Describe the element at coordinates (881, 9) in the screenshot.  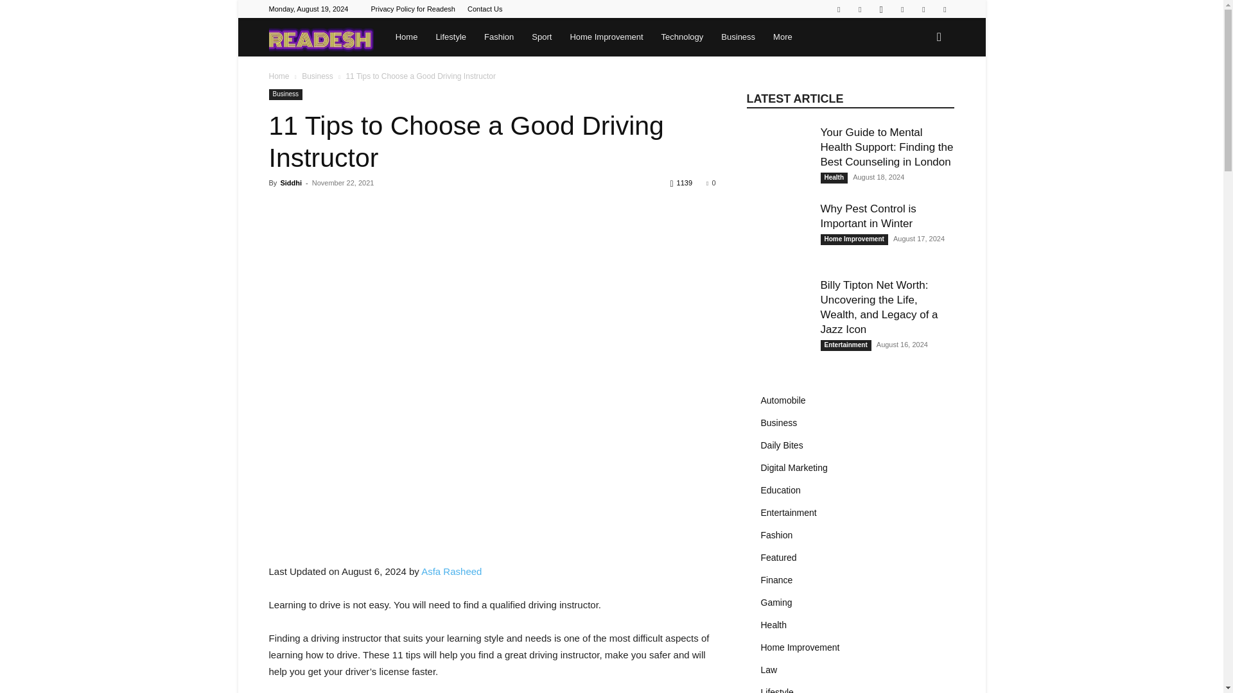
I see `Instagram` at that location.